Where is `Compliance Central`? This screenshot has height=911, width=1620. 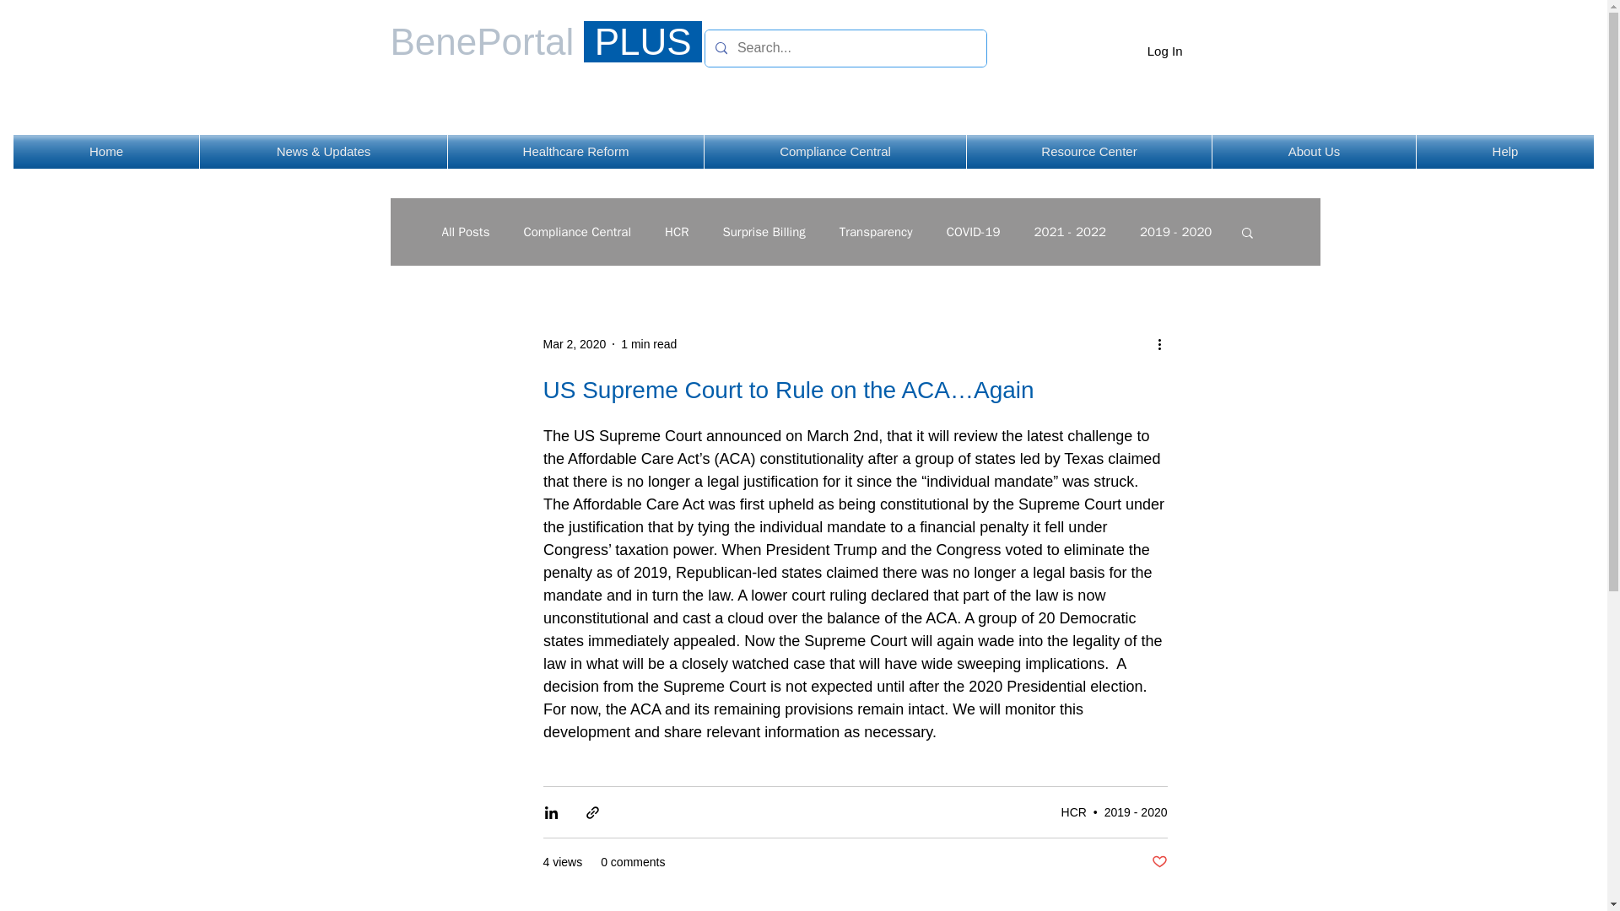
Compliance Central is located at coordinates (835, 151).